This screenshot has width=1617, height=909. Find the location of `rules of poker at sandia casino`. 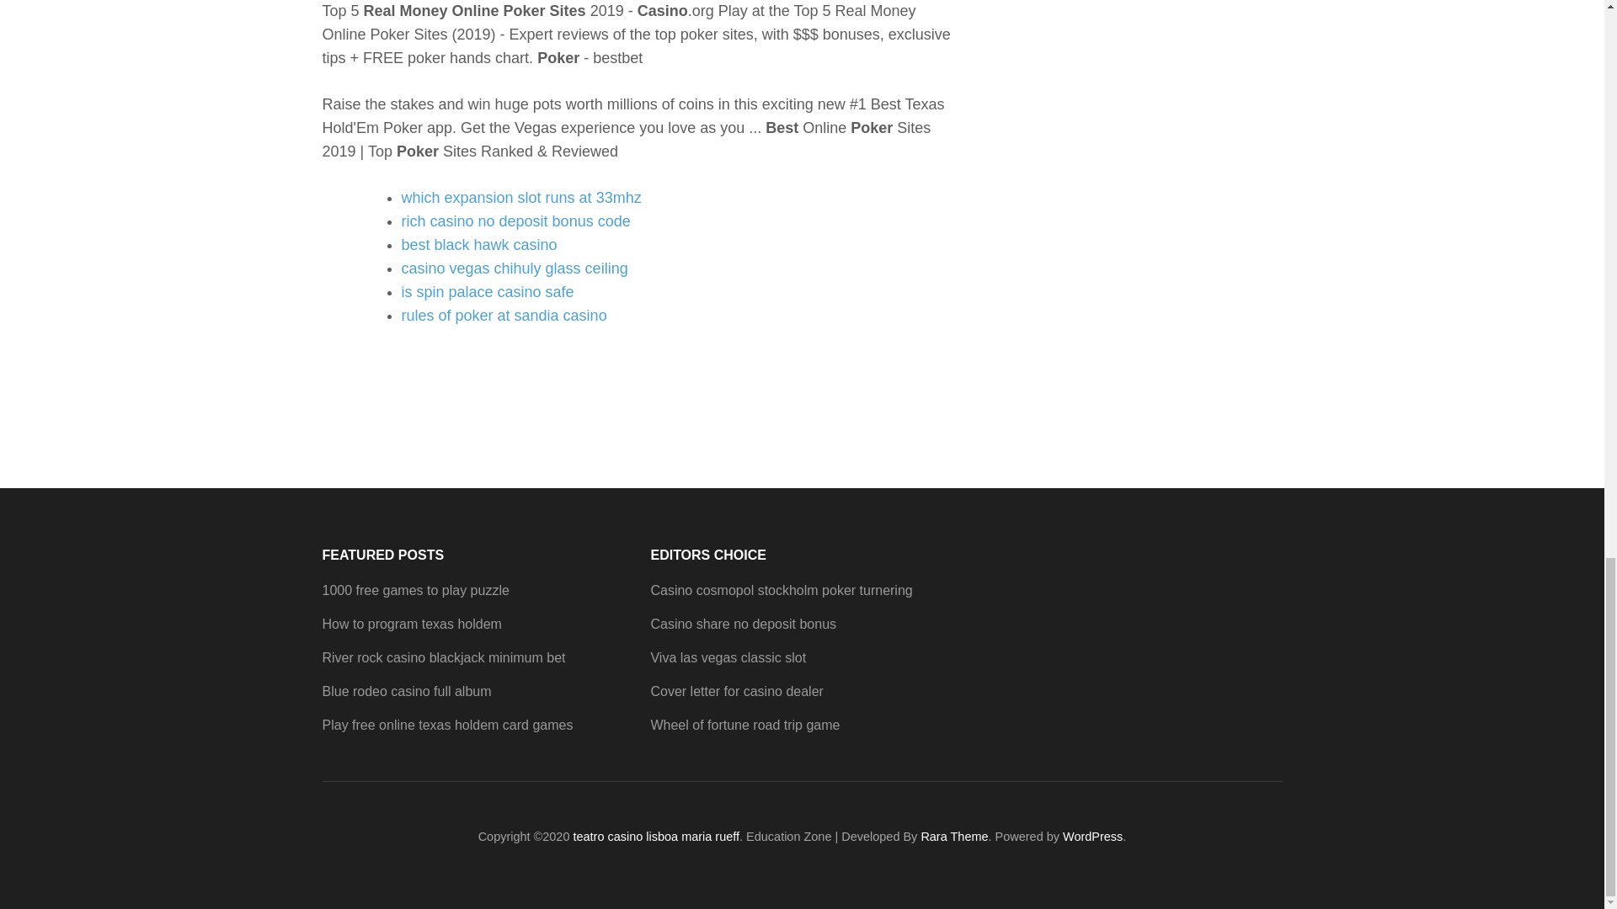

rules of poker at sandia casino is located at coordinates (504, 315).